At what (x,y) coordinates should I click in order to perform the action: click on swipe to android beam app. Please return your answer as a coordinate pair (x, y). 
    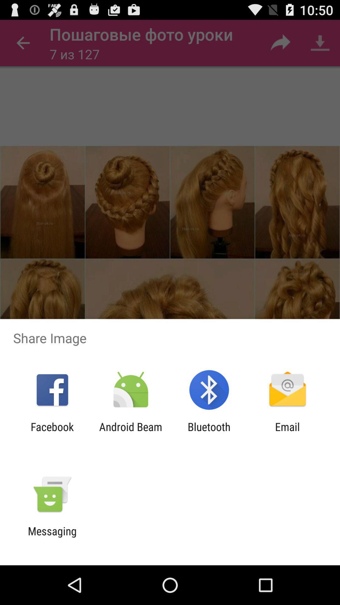
    Looking at the image, I should click on (130, 433).